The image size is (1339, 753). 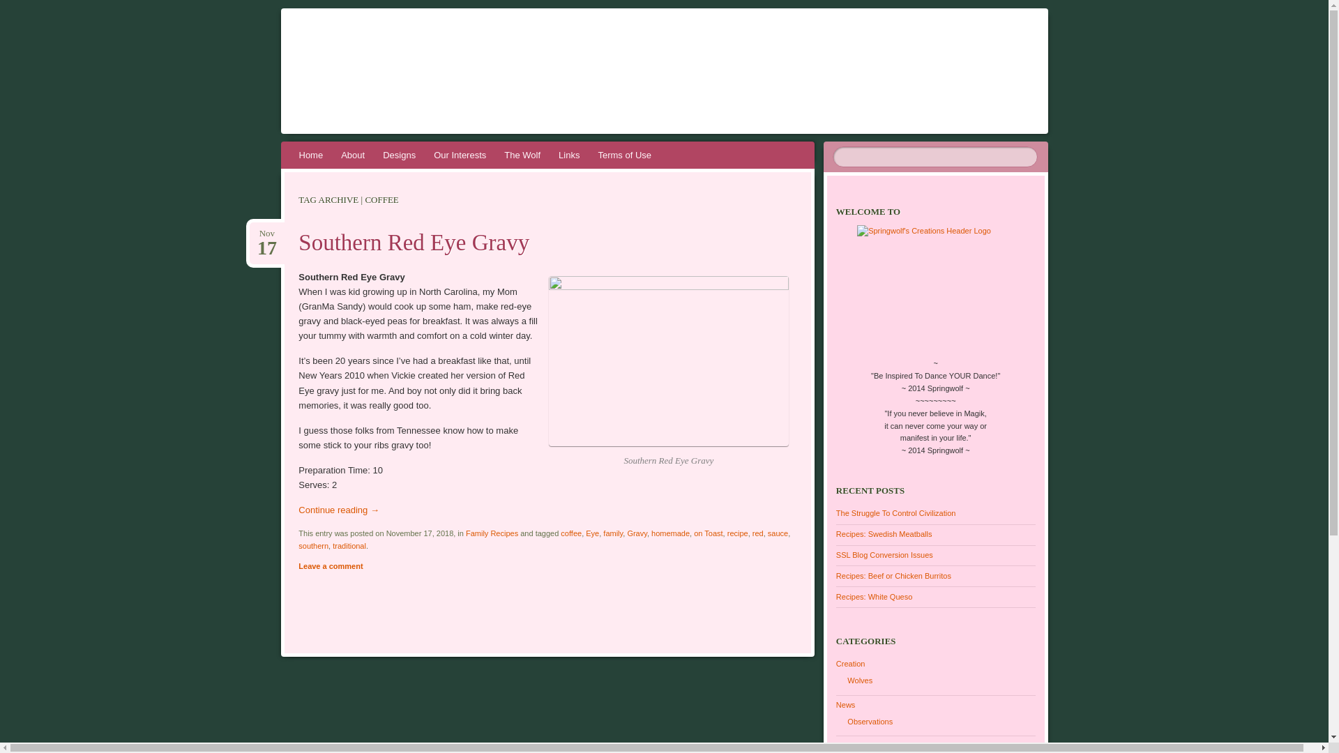 I want to click on family, so click(x=612, y=533).